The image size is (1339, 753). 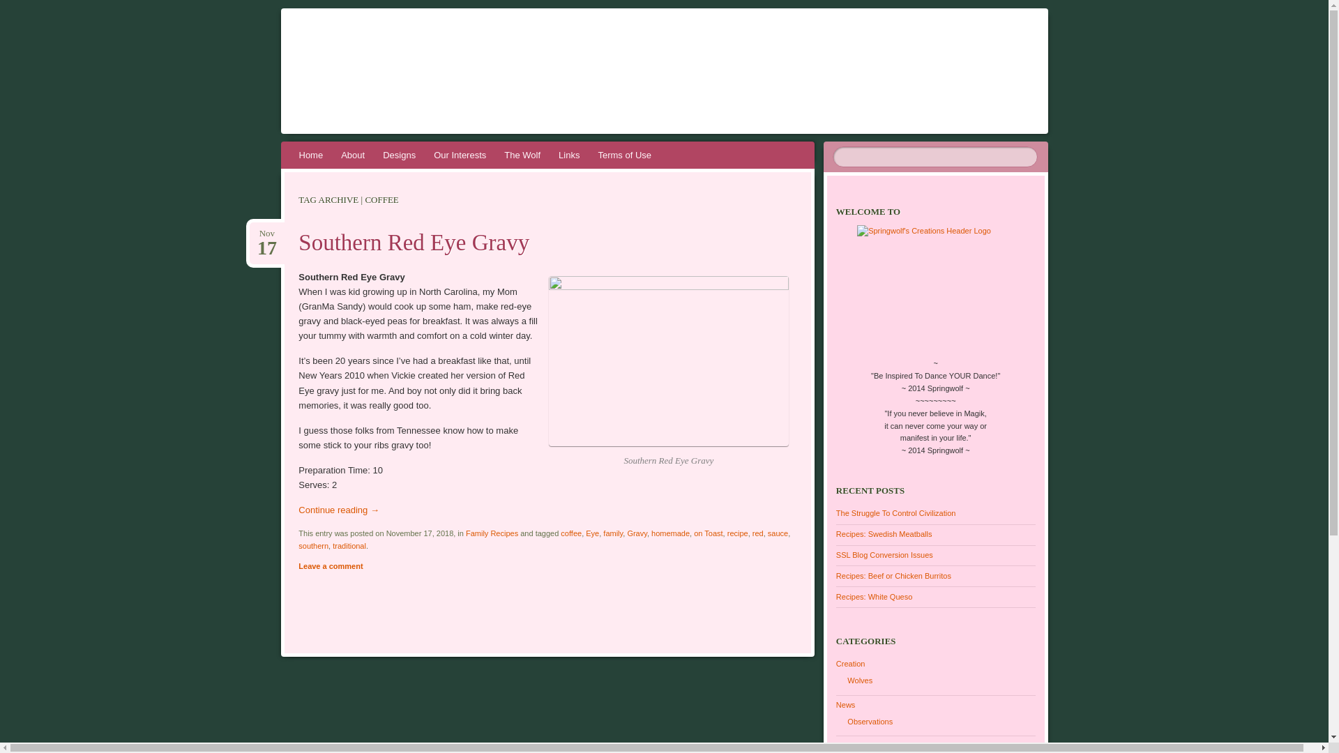 I want to click on family, so click(x=612, y=533).